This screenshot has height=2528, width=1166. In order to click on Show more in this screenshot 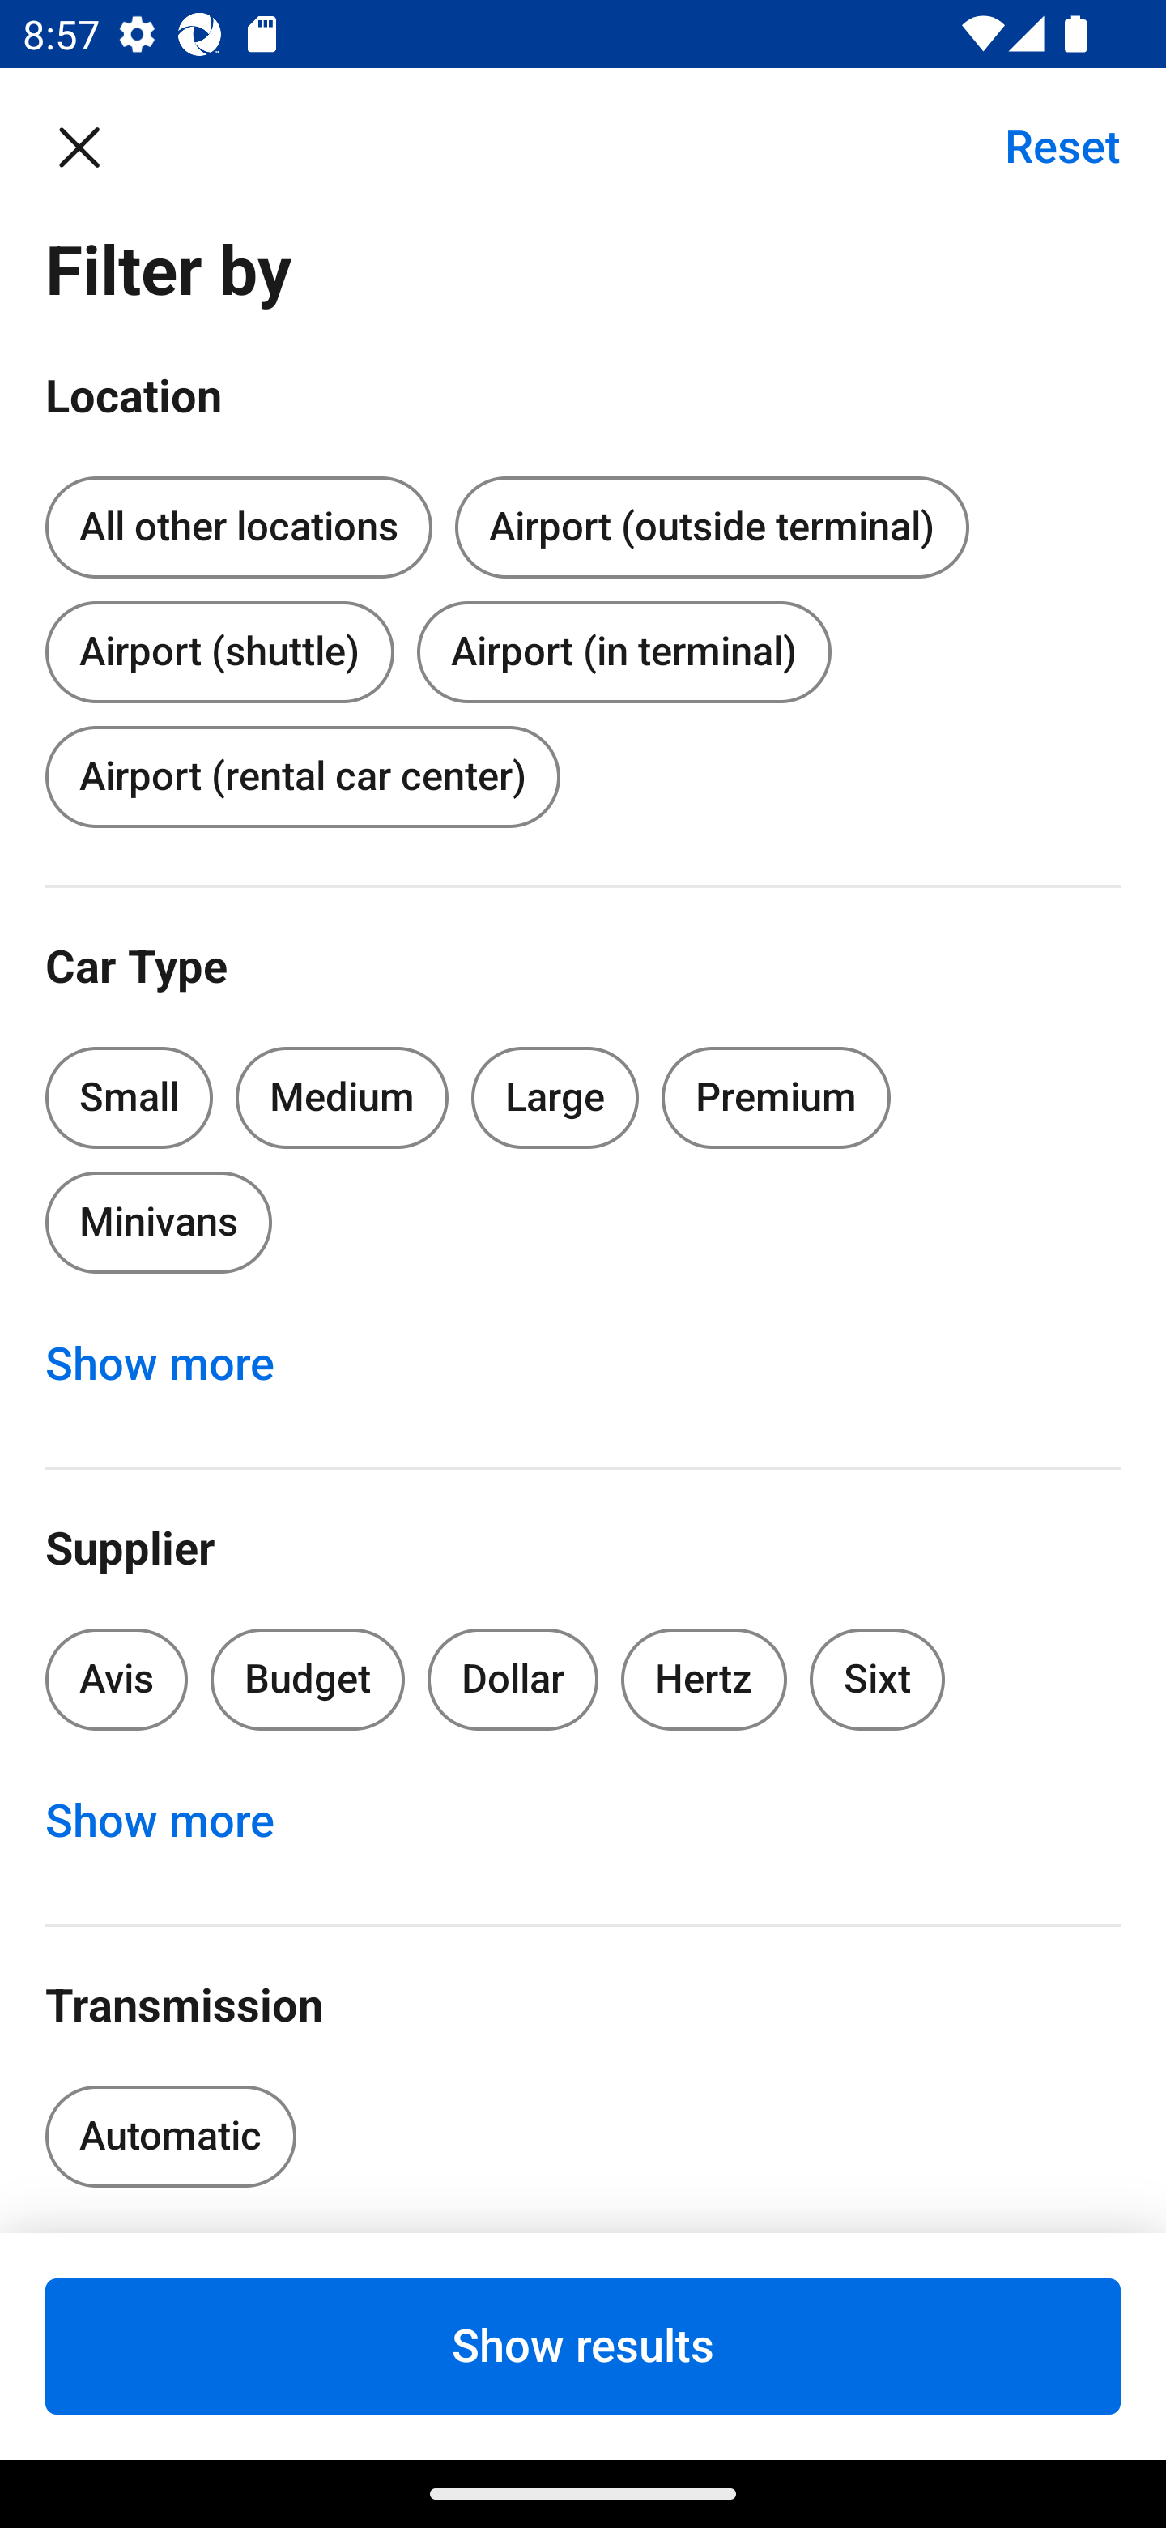, I will do `click(177, 1364)`.